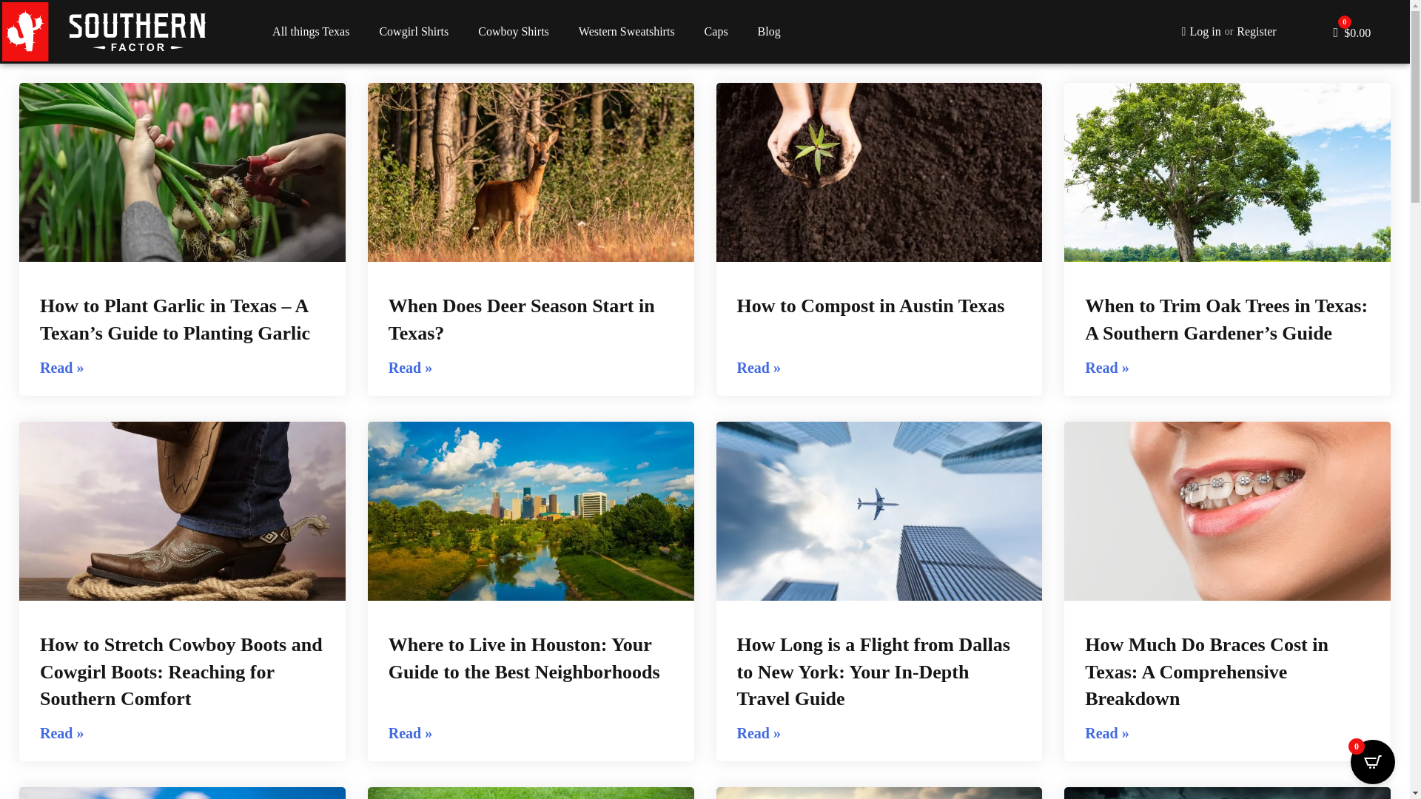 Image resolution: width=1421 pixels, height=799 pixels. Describe the element at coordinates (716, 31) in the screenshot. I see `Caps` at that location.